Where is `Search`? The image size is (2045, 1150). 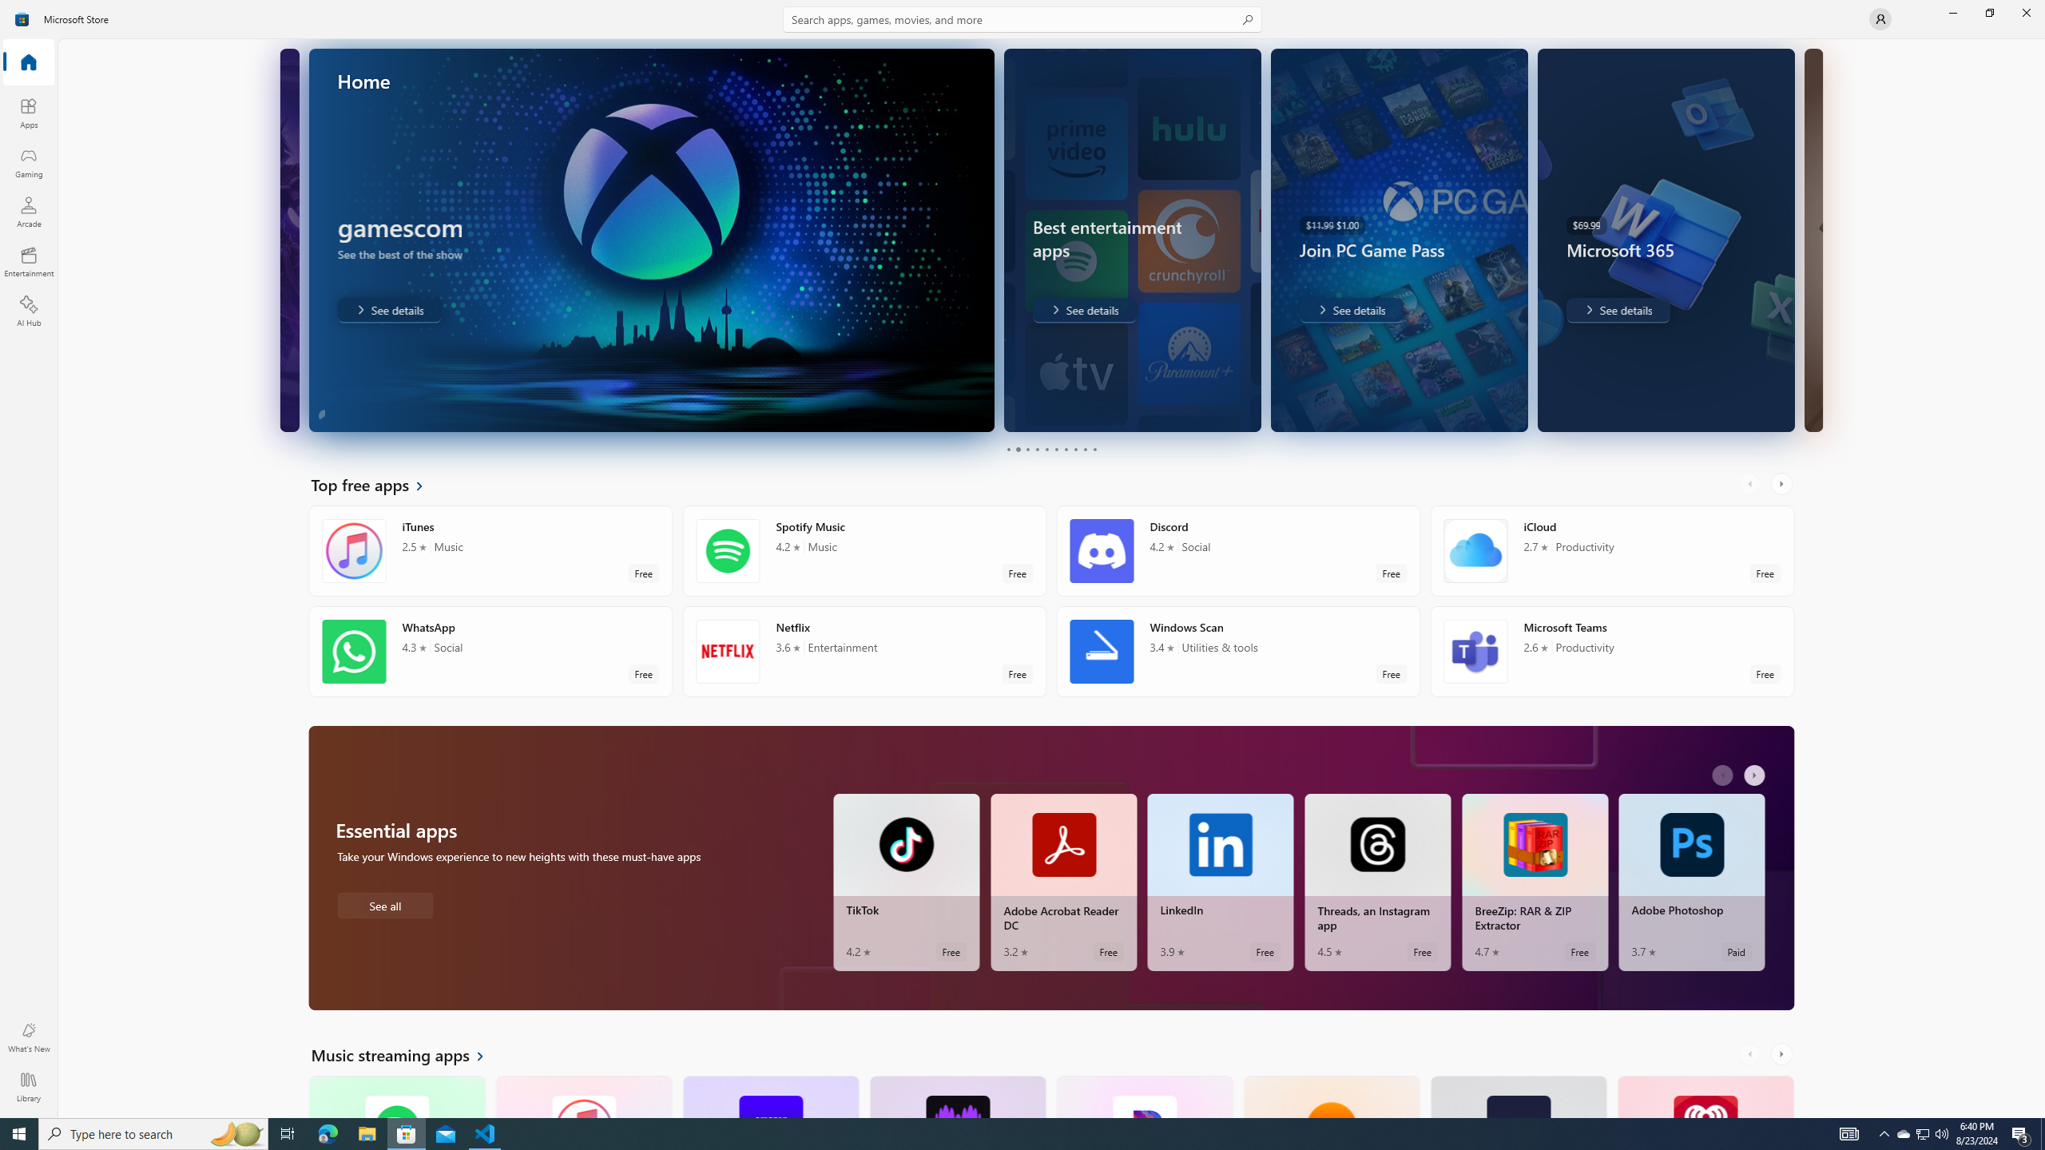 Search is located at coordinates (1022, 19).